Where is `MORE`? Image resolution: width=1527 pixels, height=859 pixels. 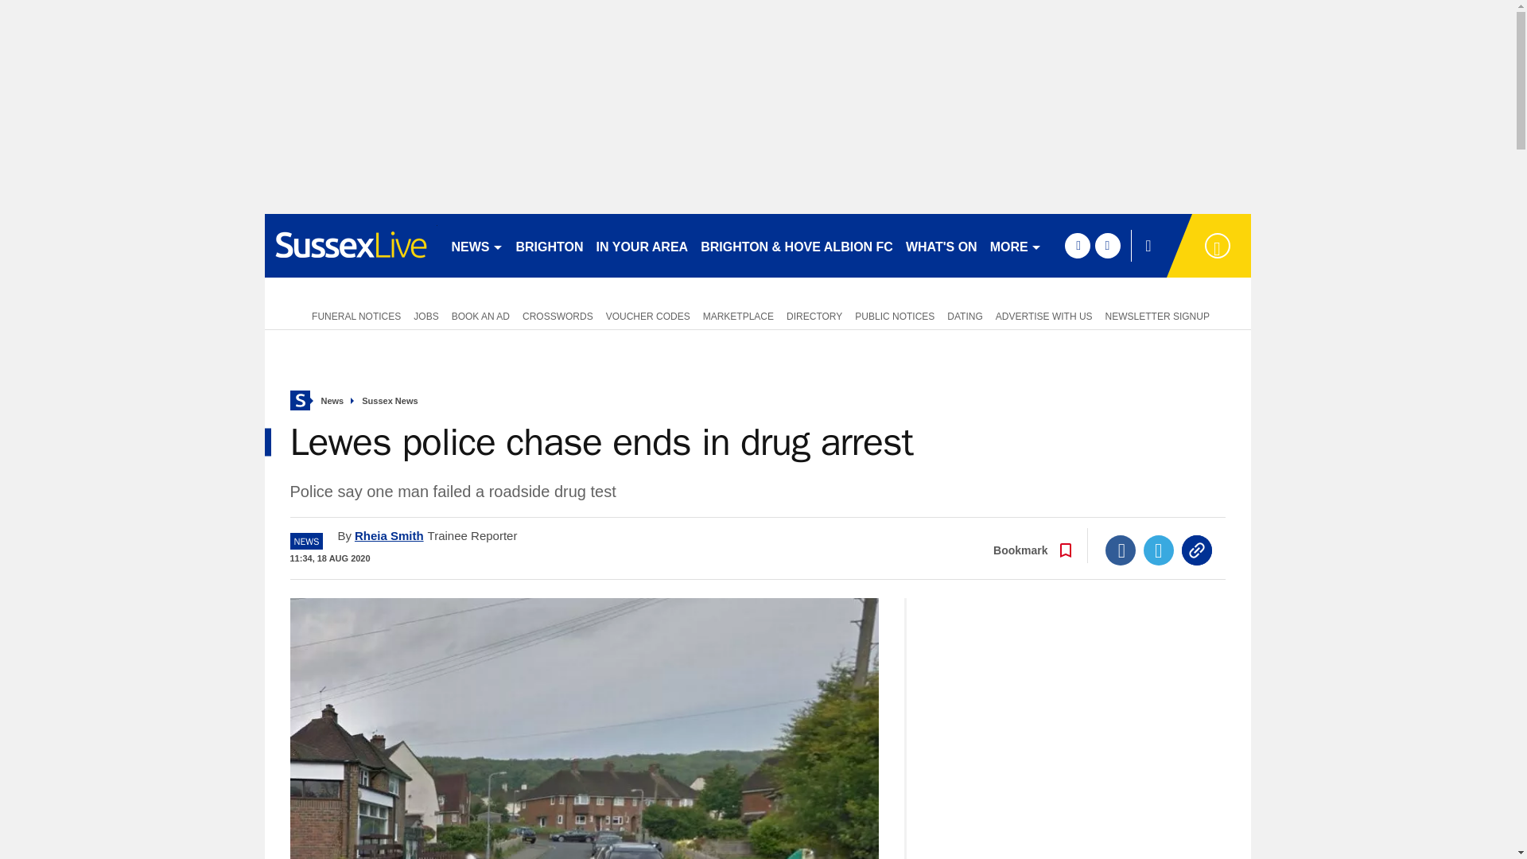 MORE is located at coordinates (1015, 245).